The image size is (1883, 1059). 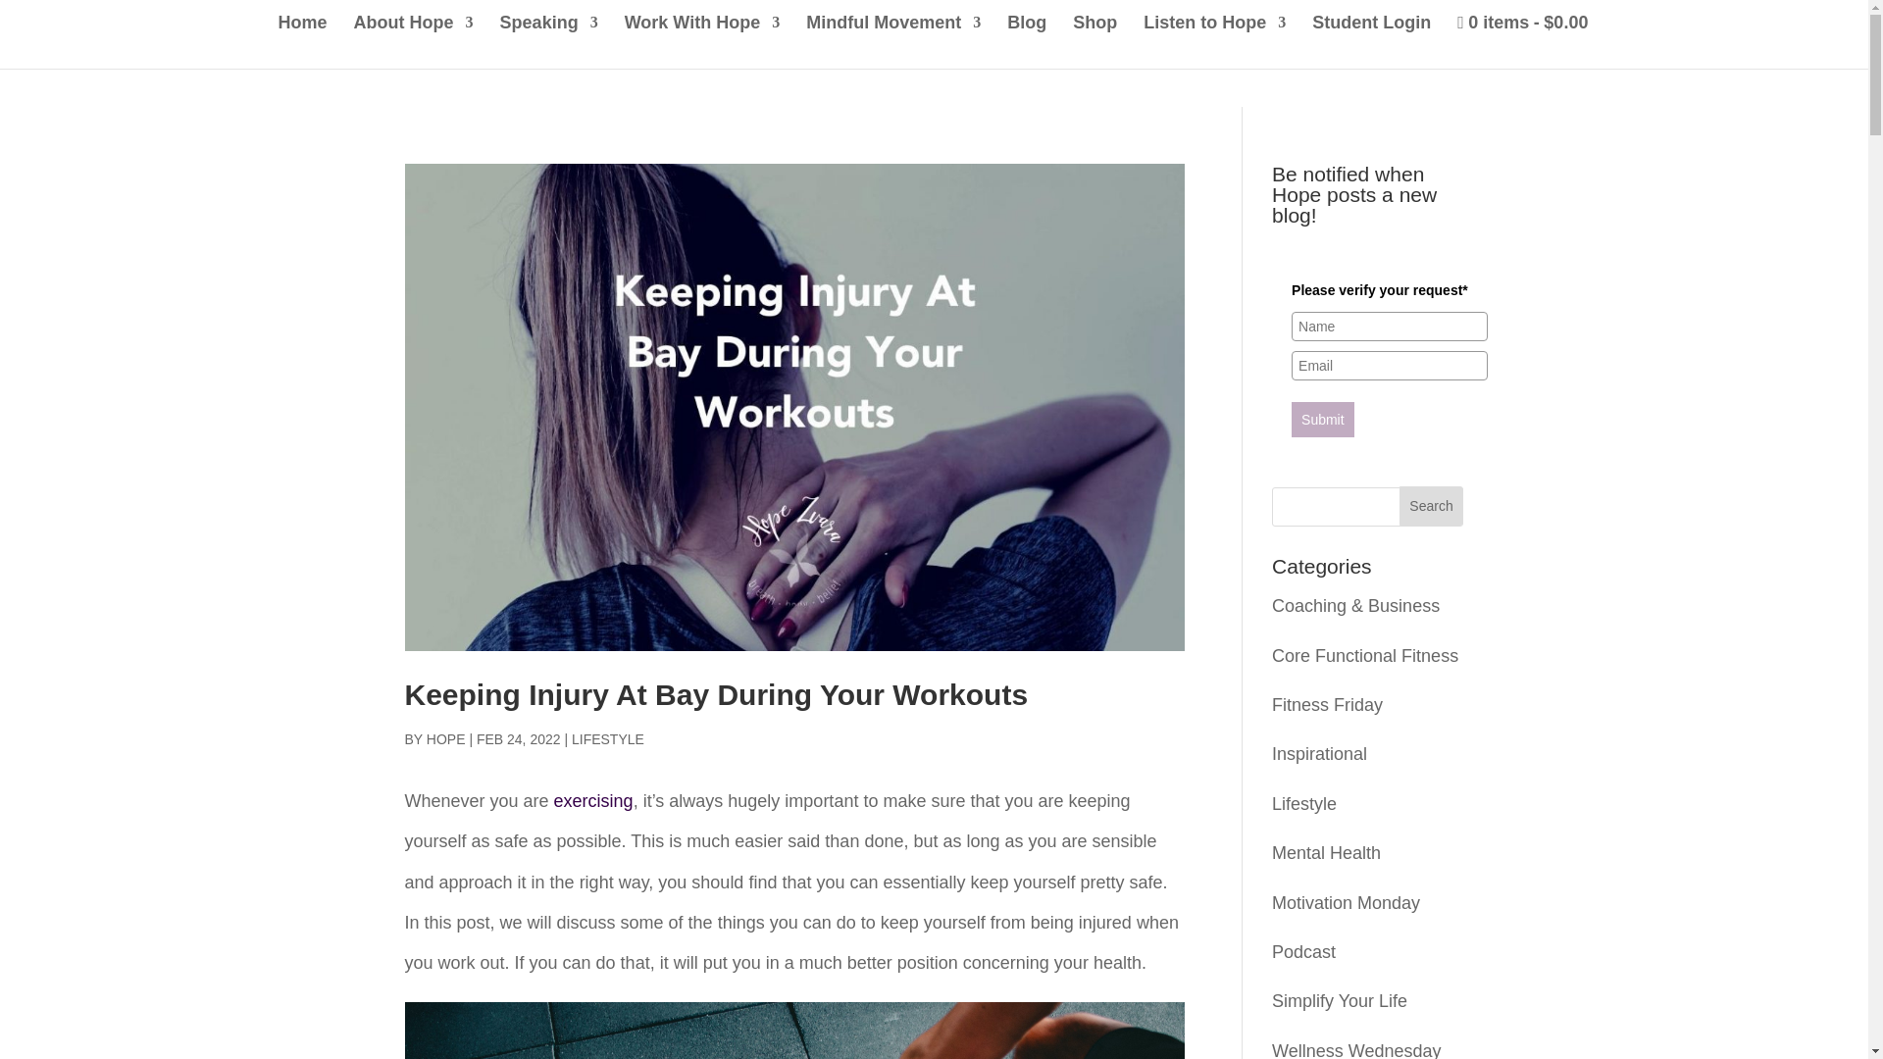 I want to click on Mindful Movement, so click(x=892, y=39).